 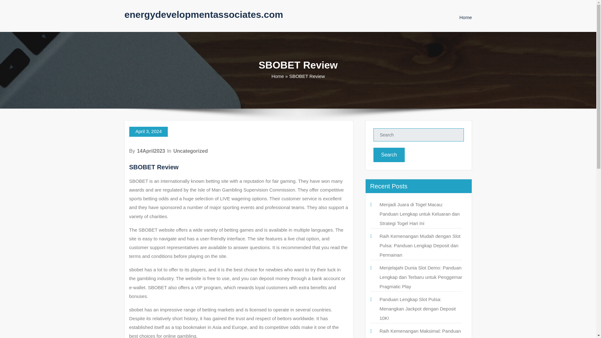 I want to click on April 3, 2024, so click(x=148, y=132).